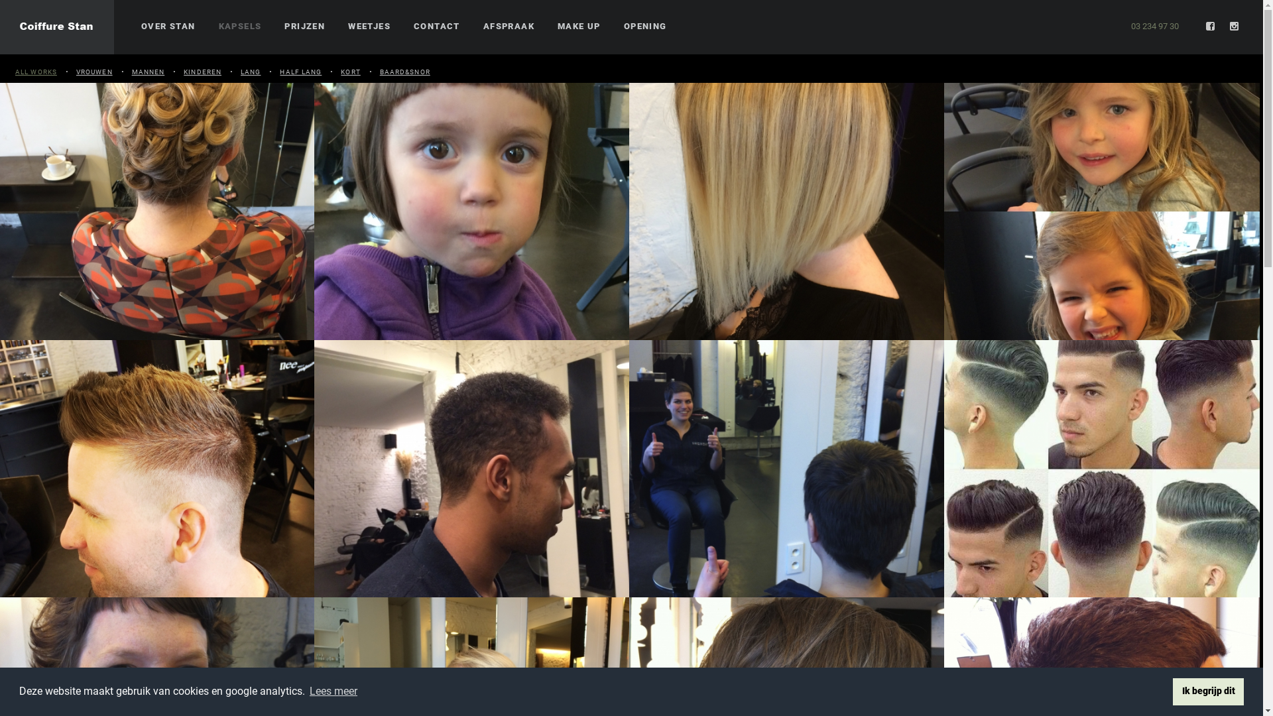 The width and height of the screenshot is (1273, 716). I want to click on Instagram, so click(1235, 27).